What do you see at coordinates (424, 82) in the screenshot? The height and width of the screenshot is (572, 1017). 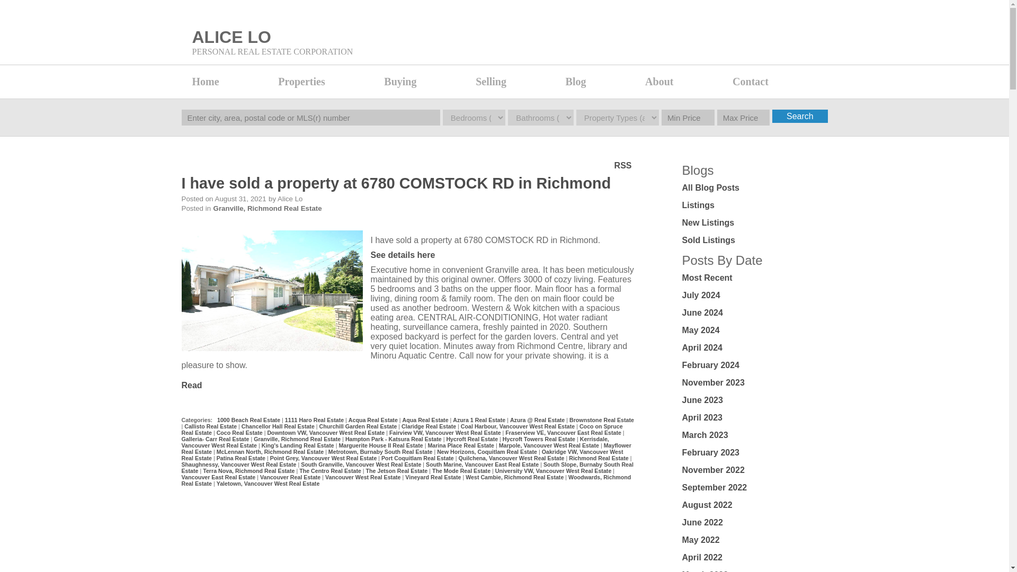 I see `Buying` at bounding box center [424, 82].